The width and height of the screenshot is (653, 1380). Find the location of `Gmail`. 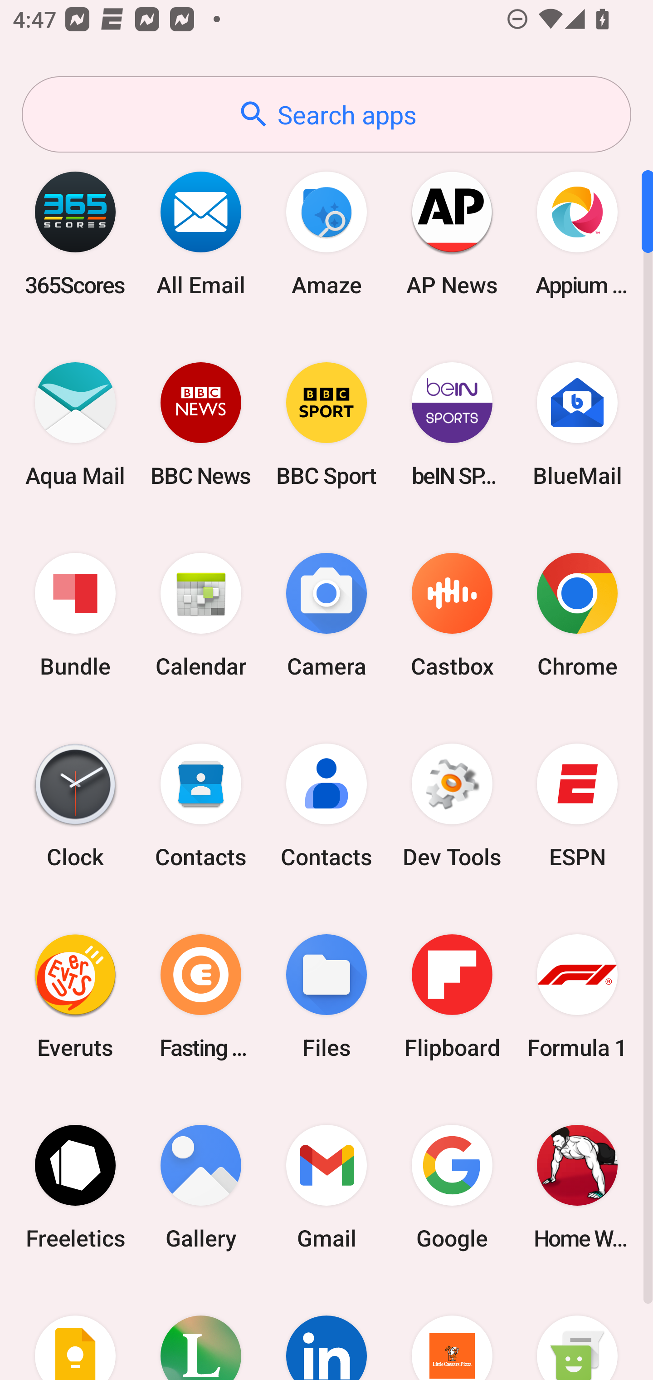

Gmail is located at coordinates (326, 1187).